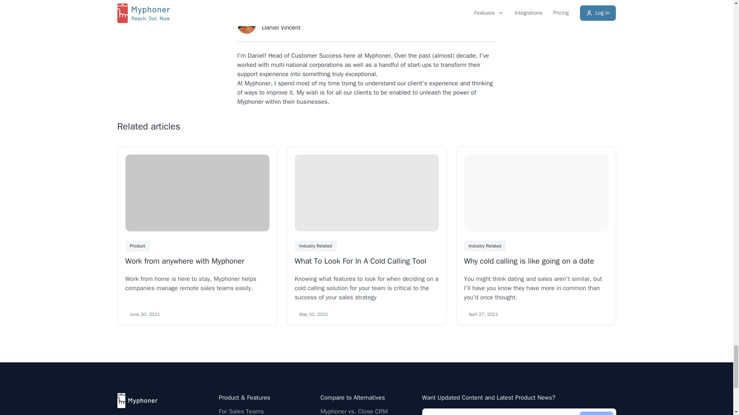 The image size is (739, 415). I want to click on Myphoner vs. Close CRM, so click(353, 411).